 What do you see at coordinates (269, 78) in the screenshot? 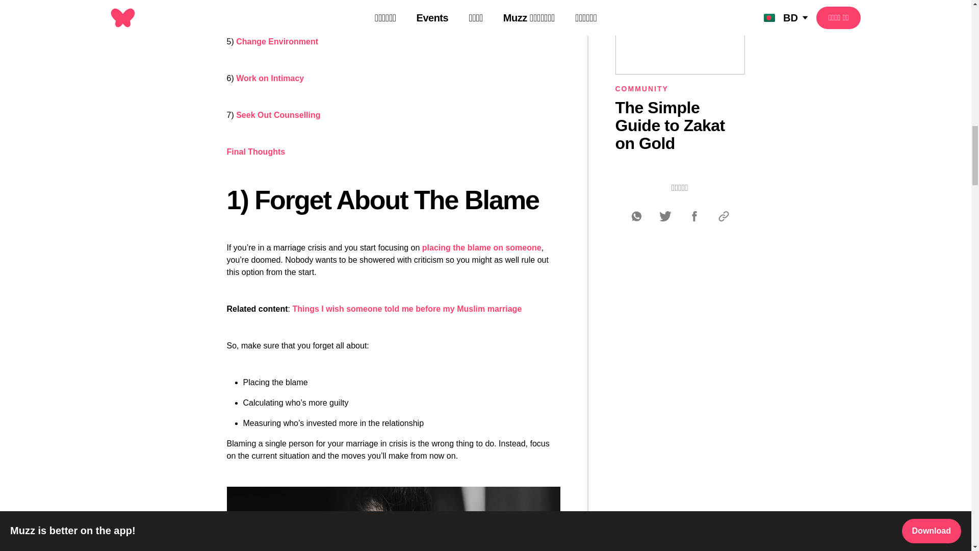
I see `Work on Intimacy` at bounding box center [269, 78].